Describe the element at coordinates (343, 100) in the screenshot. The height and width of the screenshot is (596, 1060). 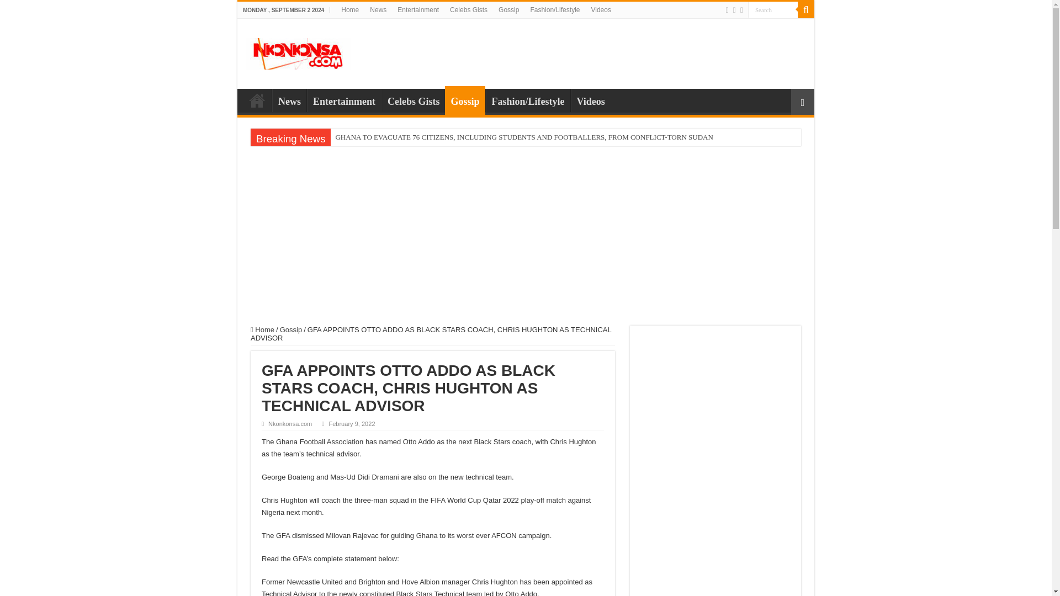
I see `Entertainment` at that location.